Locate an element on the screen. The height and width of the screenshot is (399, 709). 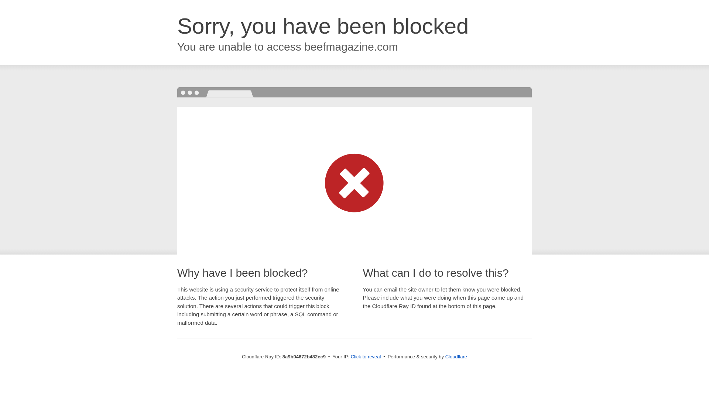
Click to reveal is located at coordinates (366, 357).